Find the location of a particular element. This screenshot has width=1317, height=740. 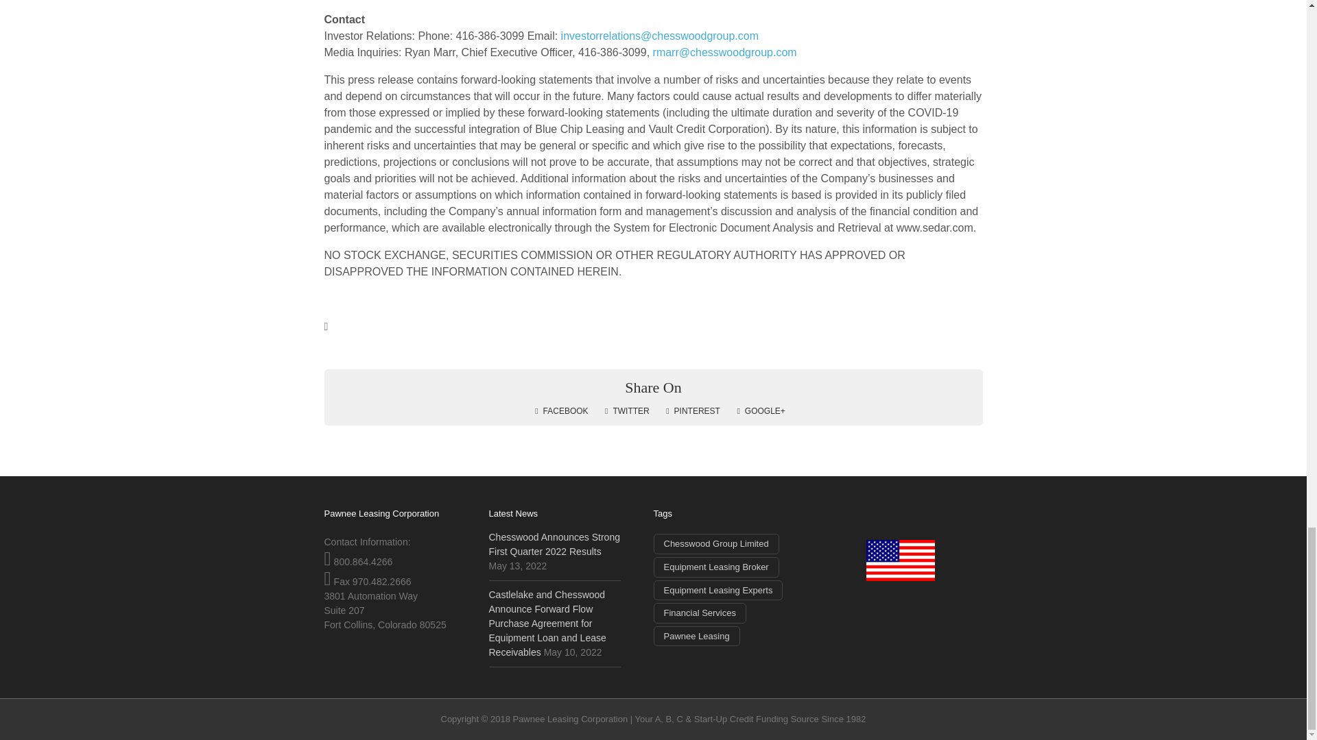

FACEBOOK is located at coordinates (561, 410).